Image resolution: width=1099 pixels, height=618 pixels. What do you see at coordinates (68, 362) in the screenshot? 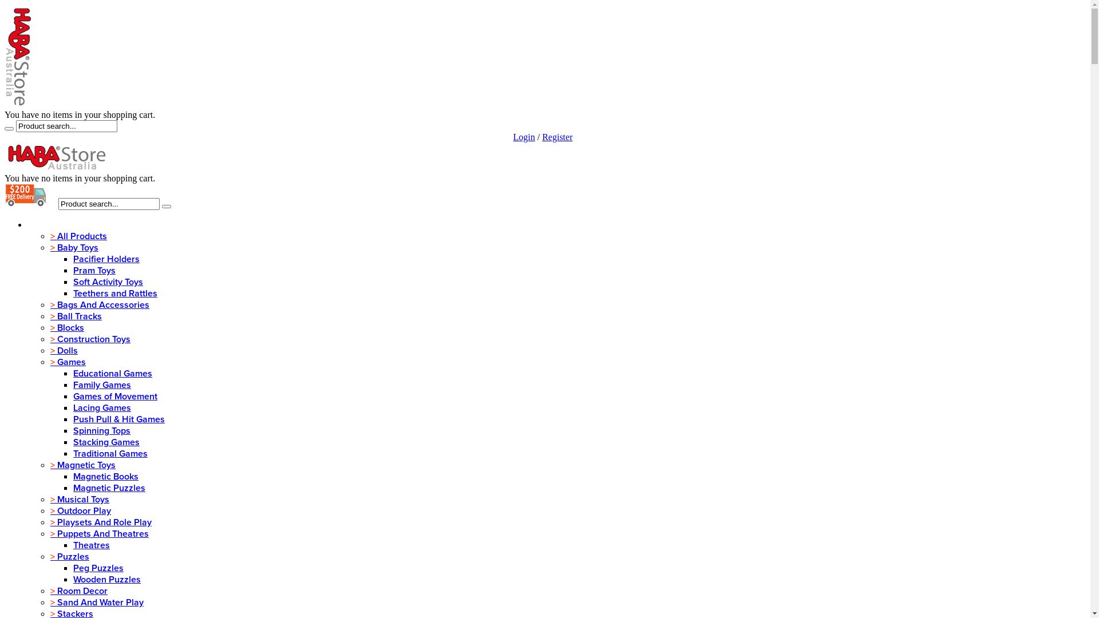
I see `> Games` at bounding box center [68, 362].